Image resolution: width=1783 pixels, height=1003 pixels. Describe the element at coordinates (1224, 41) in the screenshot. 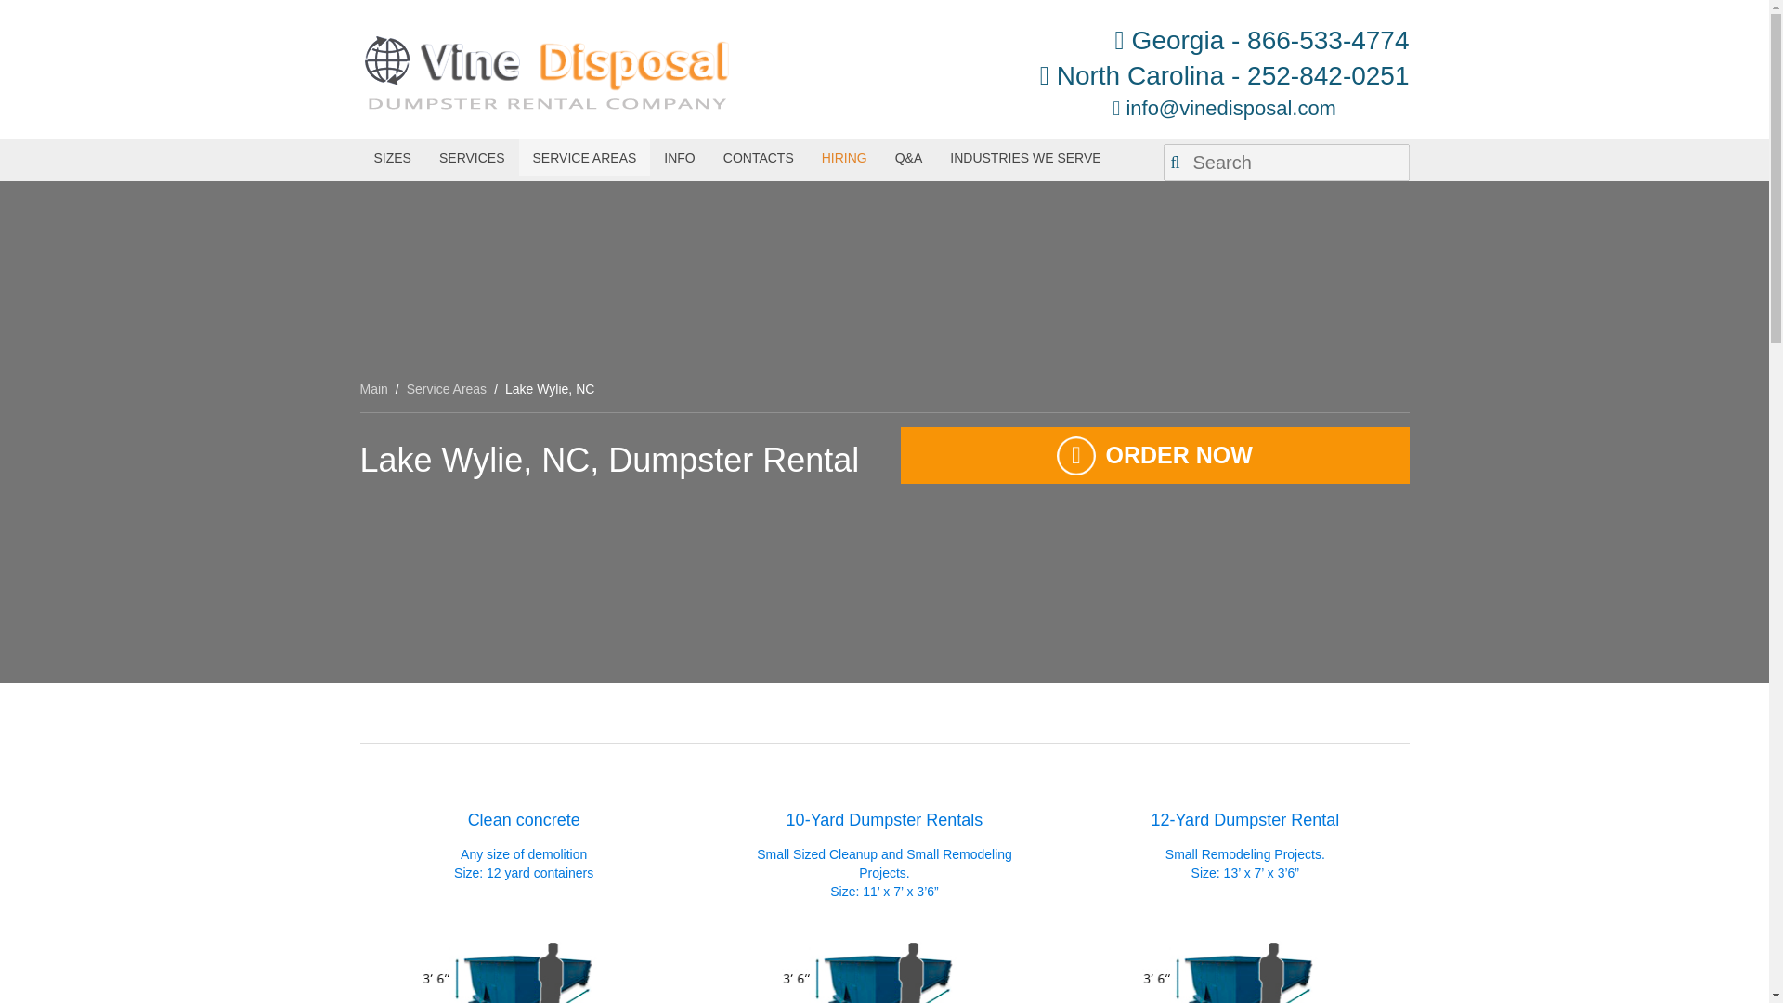

I see `Georgia - 866-533-4774` at that location.